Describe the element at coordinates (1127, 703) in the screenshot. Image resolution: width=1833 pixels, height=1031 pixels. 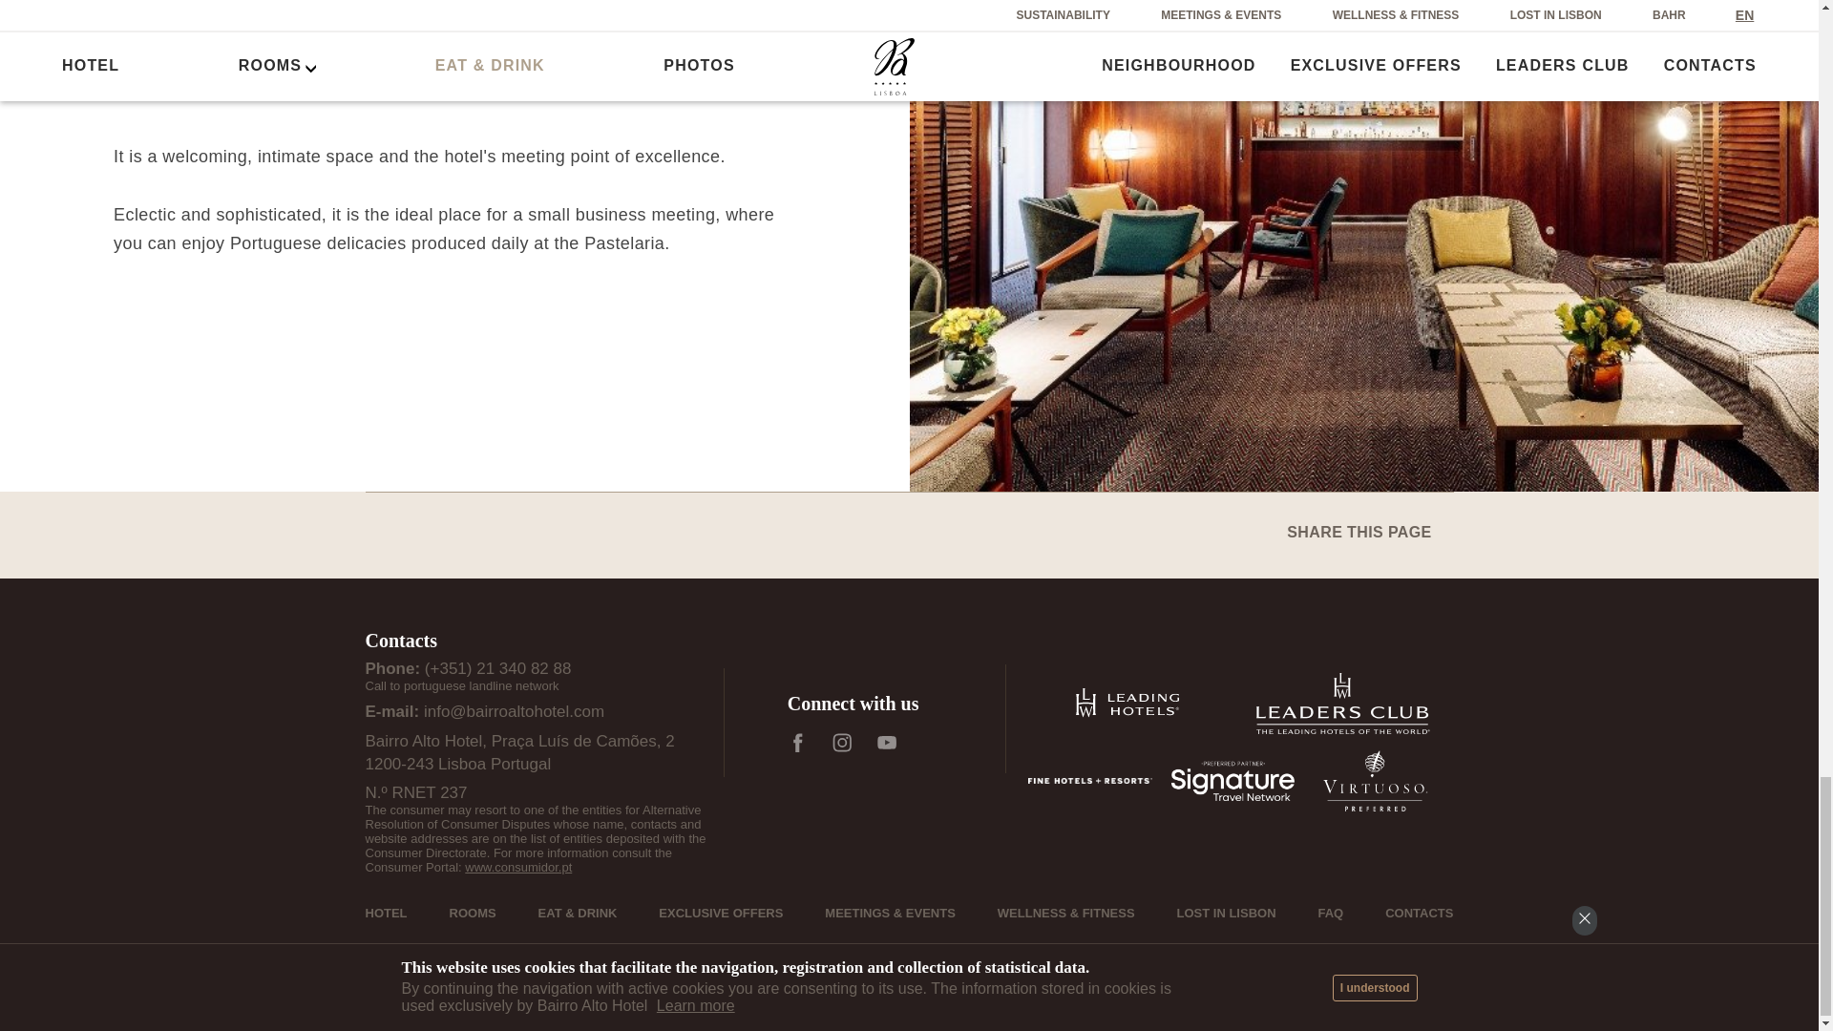
I see `Leading Hotels of the World` at that location.